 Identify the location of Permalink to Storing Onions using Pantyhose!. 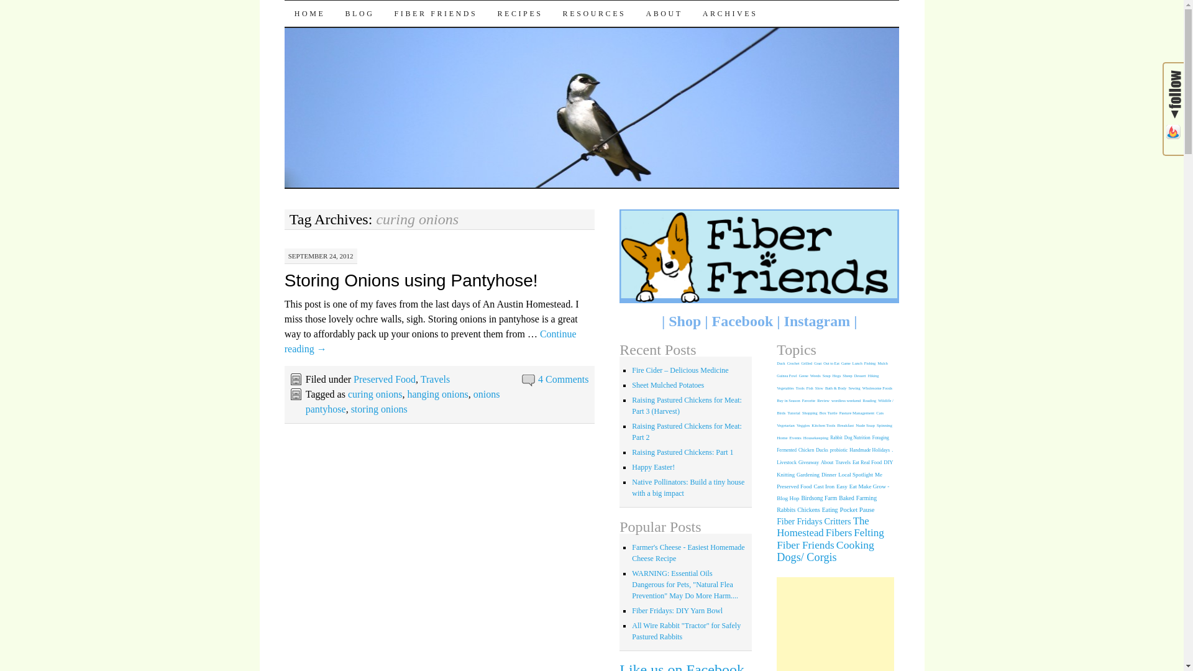
(411, 280).